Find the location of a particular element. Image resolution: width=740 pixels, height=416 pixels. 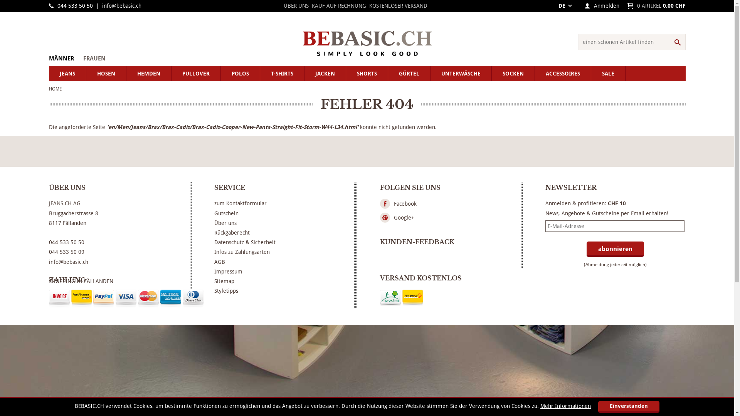

AGB is located at coordinates (220, 262).